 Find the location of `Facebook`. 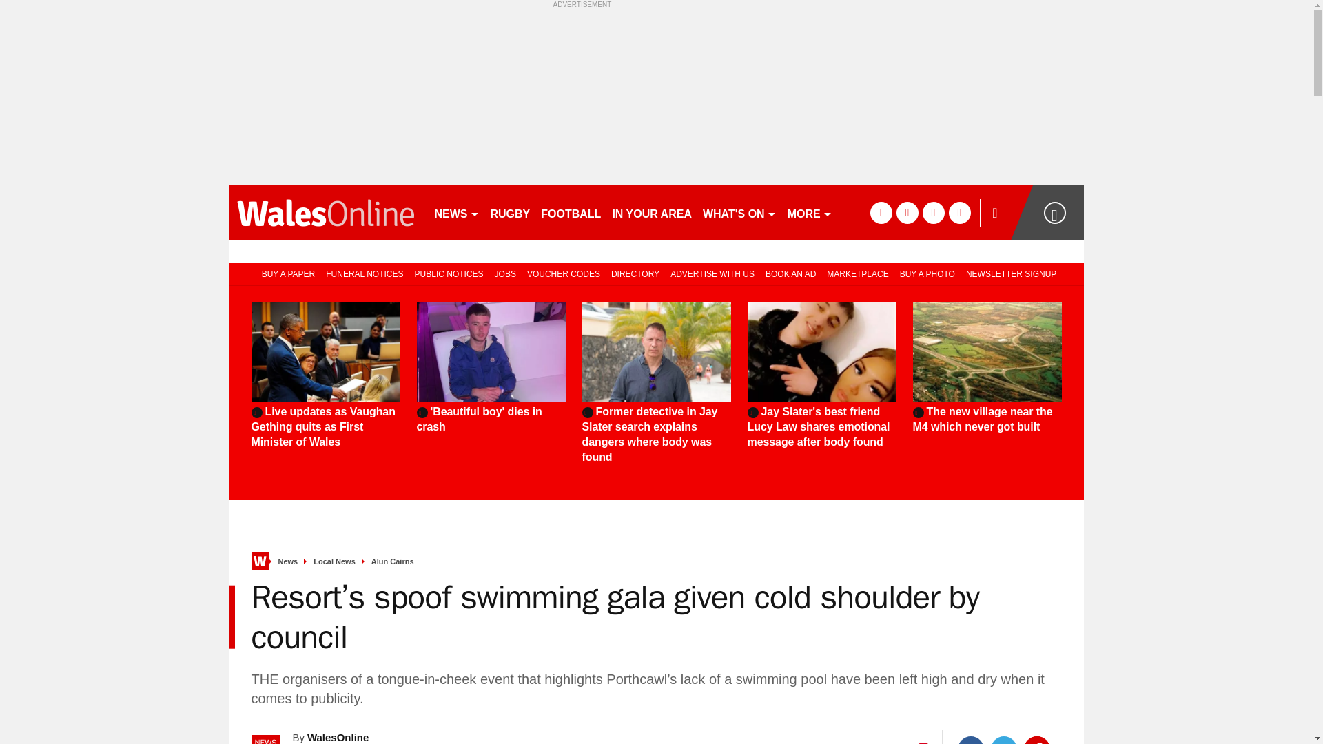

Facebook is located at coordinates (971, 740).